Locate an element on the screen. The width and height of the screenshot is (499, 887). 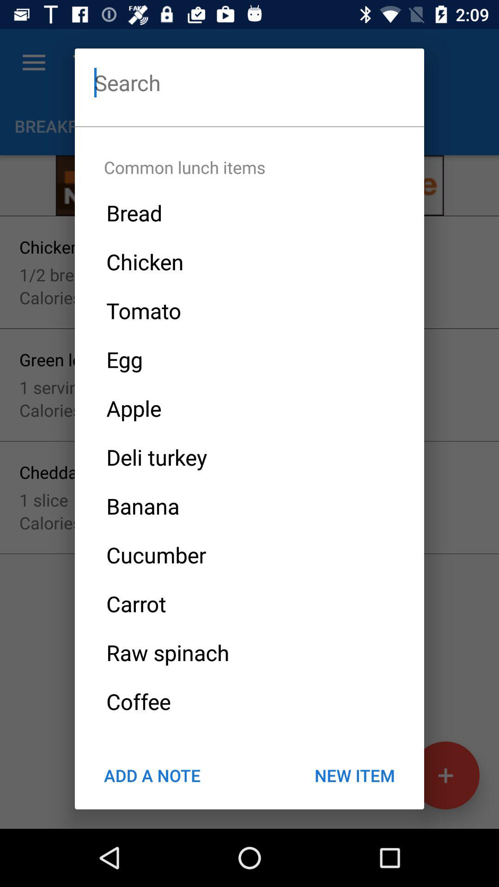
turn off the item to the left of the new item icon is located at coordinates (152, 775).